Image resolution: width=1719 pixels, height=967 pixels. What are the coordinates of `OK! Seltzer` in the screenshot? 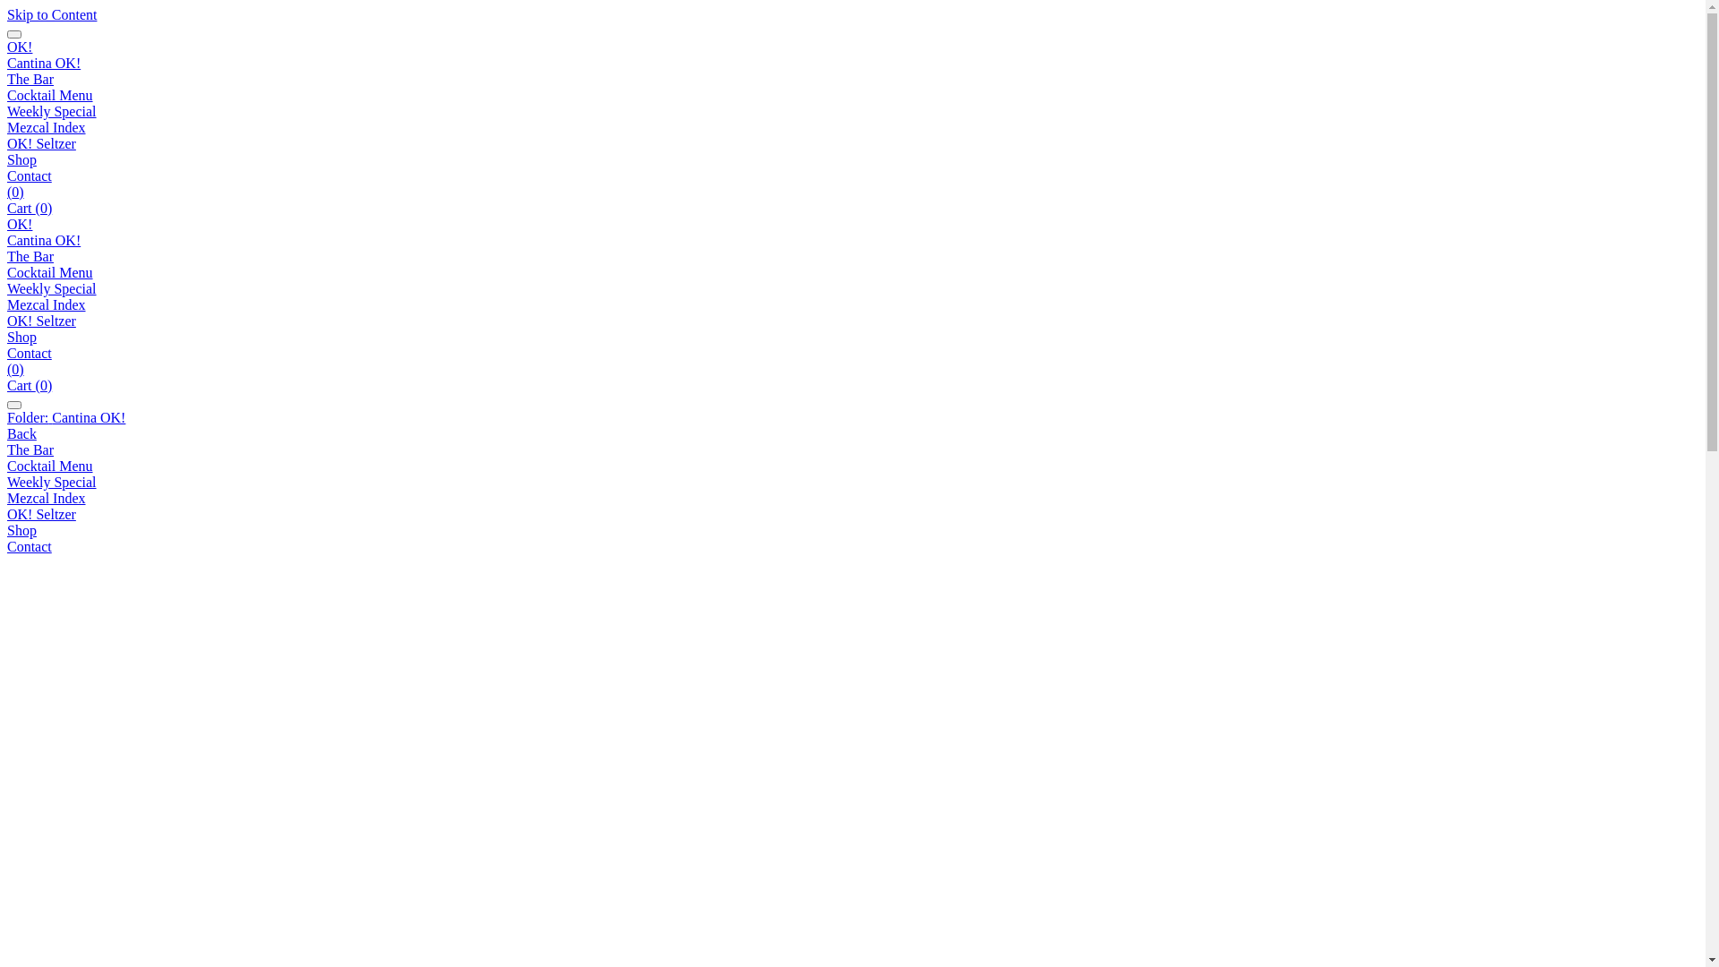 It's located at (41, 321).